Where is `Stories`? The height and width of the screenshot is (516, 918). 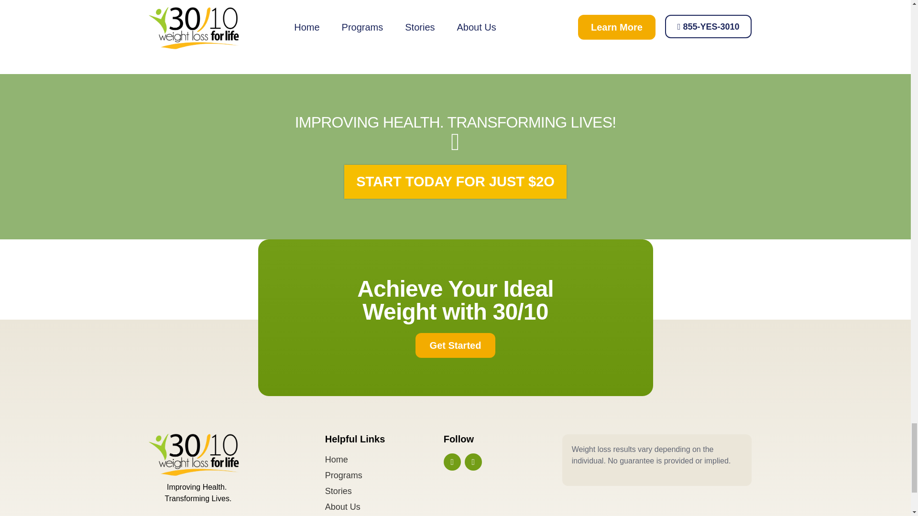
Stories is located at coordinates (384, 491).